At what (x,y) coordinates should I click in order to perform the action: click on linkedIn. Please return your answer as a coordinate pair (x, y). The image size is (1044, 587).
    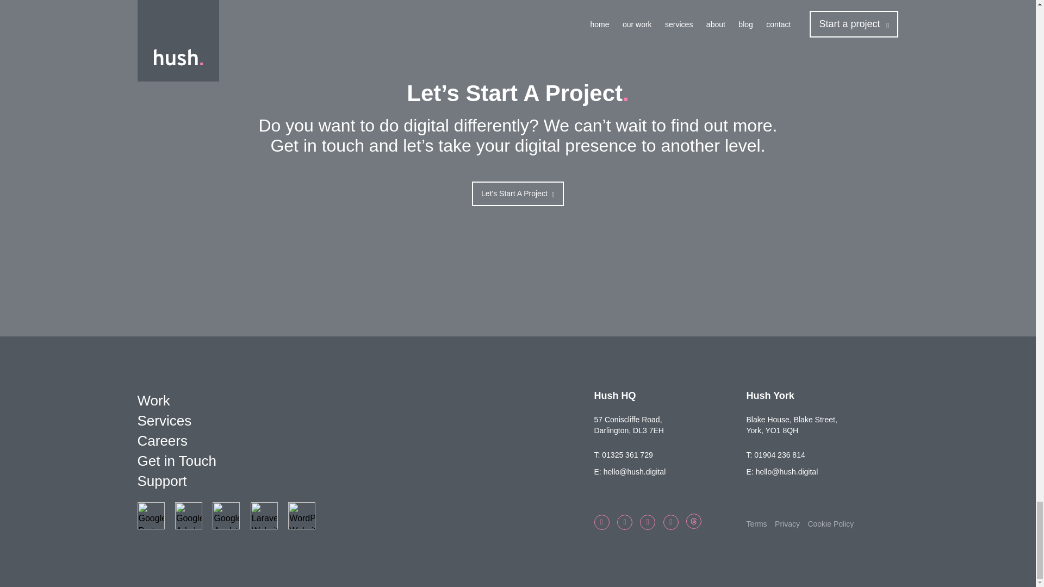
    Looking at the image, I should click on (647, 522).